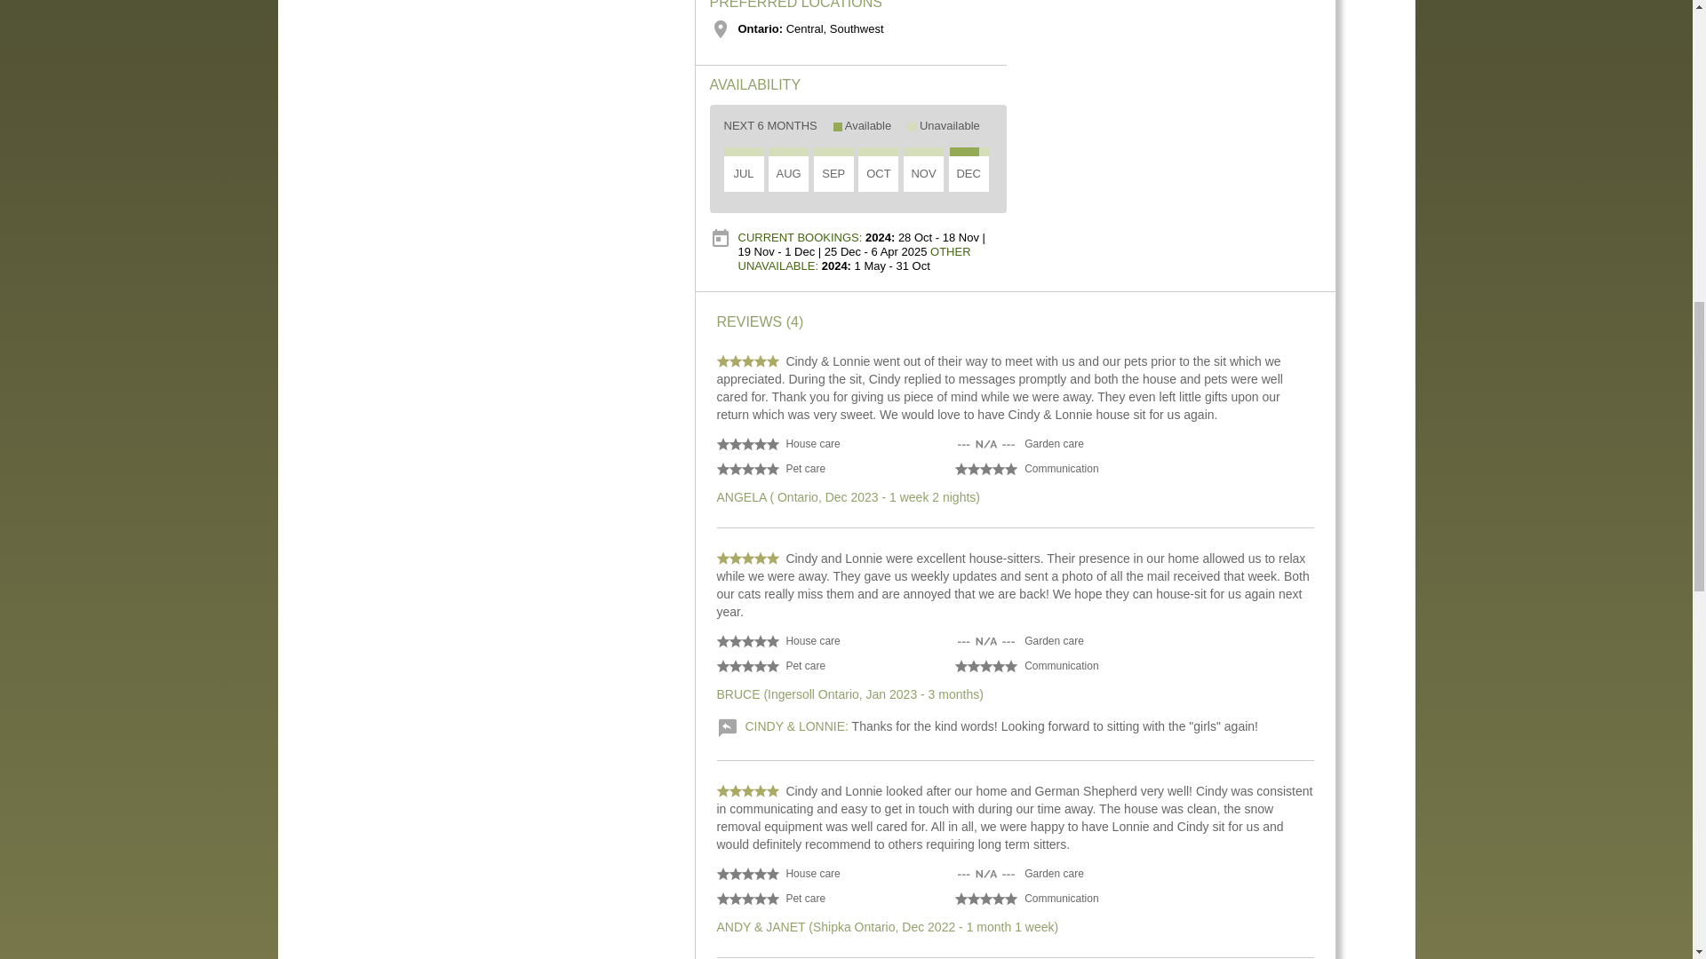 The width and height of the screenshot is (1706, 959). Describe the element at coordinates (983, 152) in the screenshot. I see `25 Dec to 6 Apr` at that location.